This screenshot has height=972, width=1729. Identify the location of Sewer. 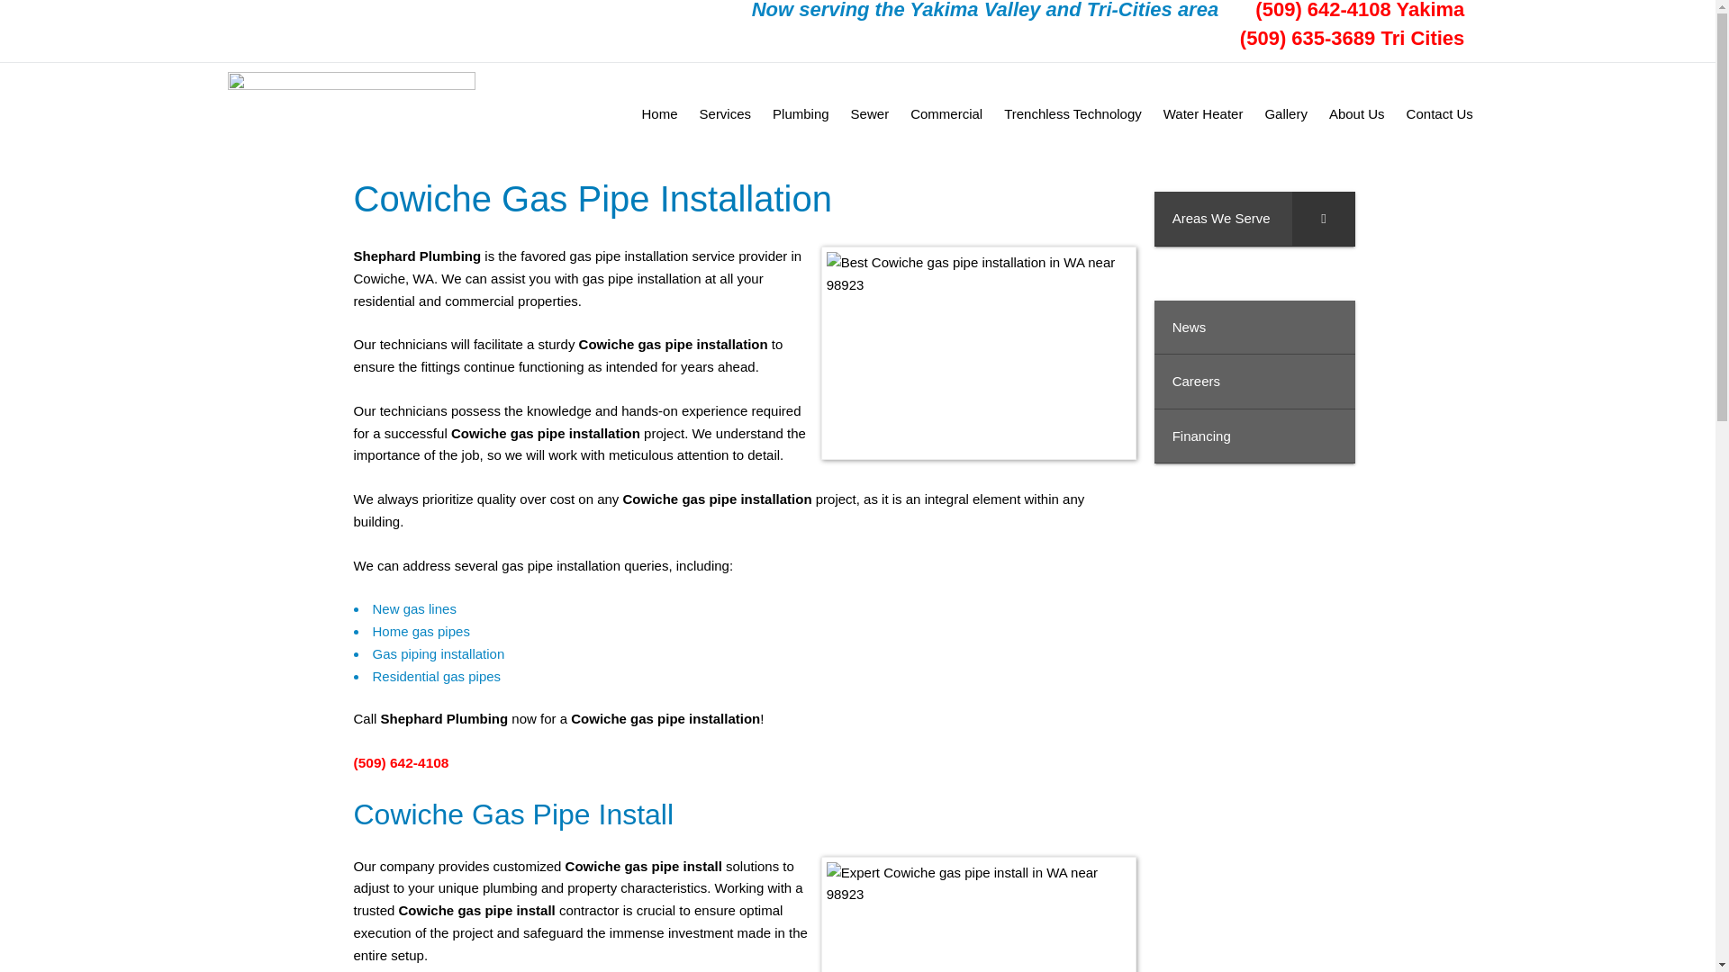
(870, 113).